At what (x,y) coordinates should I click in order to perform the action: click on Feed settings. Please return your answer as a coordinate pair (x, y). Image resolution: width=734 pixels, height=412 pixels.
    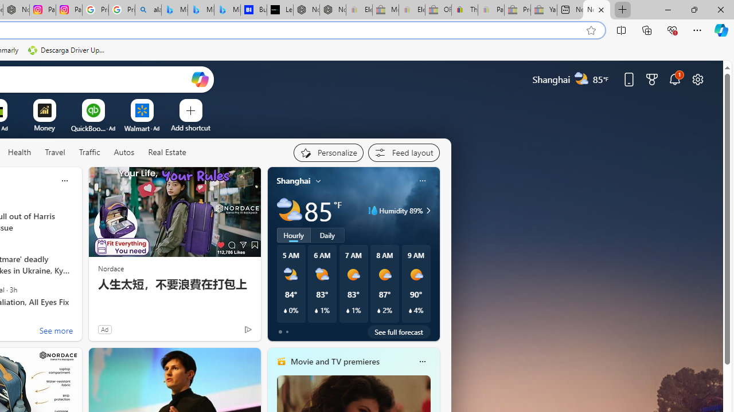
    Looking at the image, I should click on (404, 152).